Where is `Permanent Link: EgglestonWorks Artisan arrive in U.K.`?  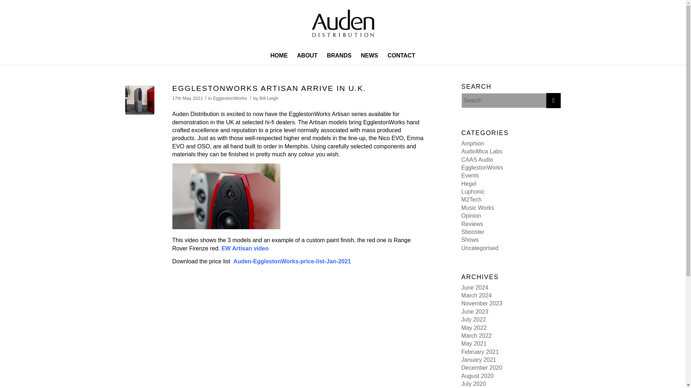 Permanent Link: EgglestonWorks Artisan arrive in U.K. is located at coordinates (269, 88).